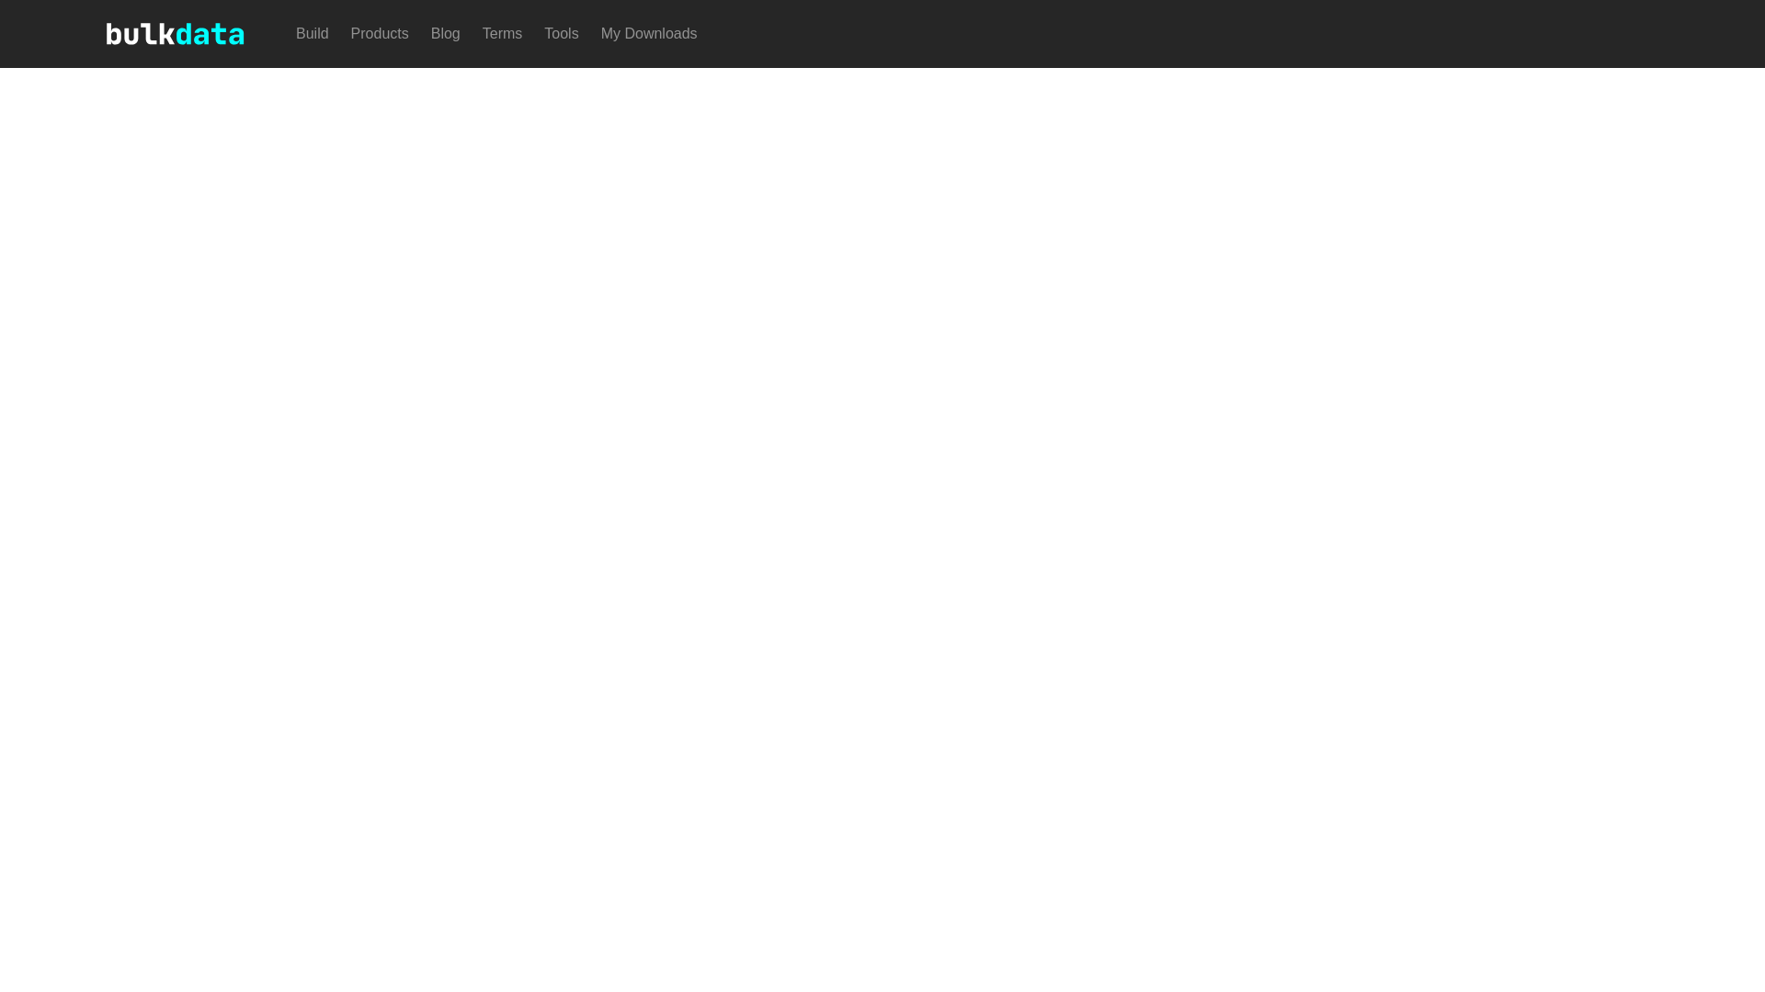  I want to click on Build, so click(313, 34).